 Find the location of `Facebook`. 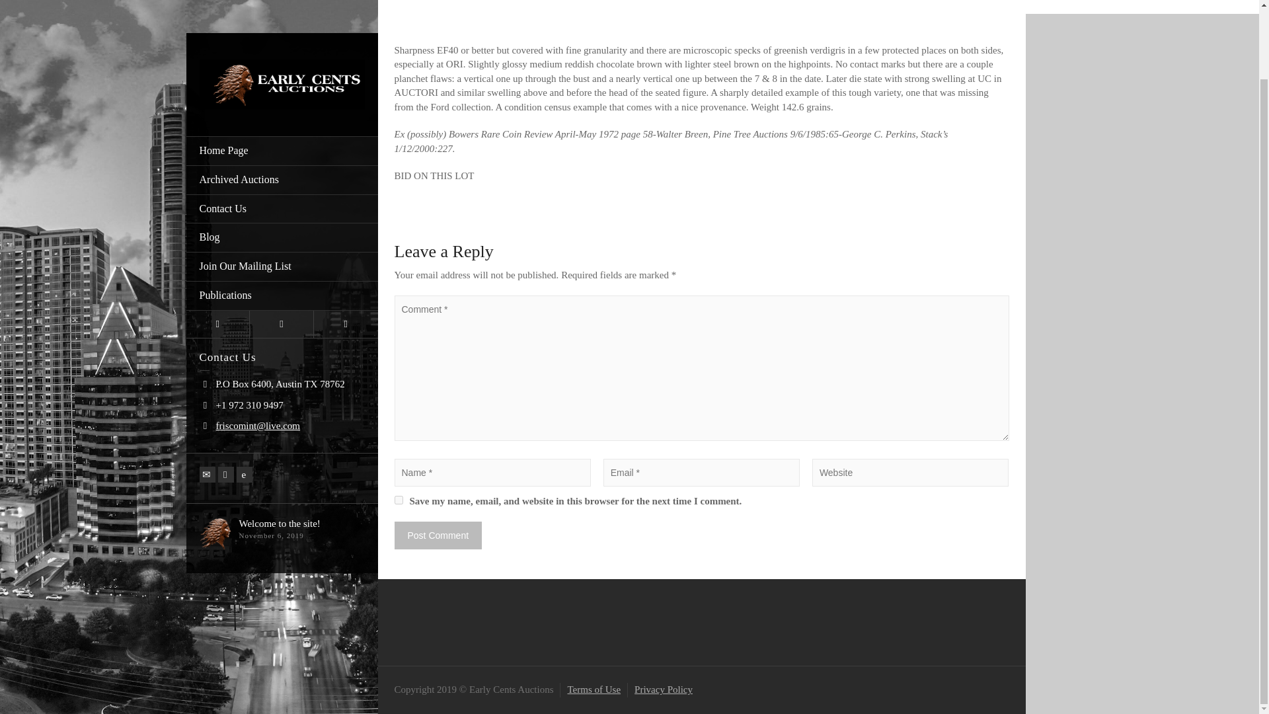

Facebook is located at coordinates (226, 395).